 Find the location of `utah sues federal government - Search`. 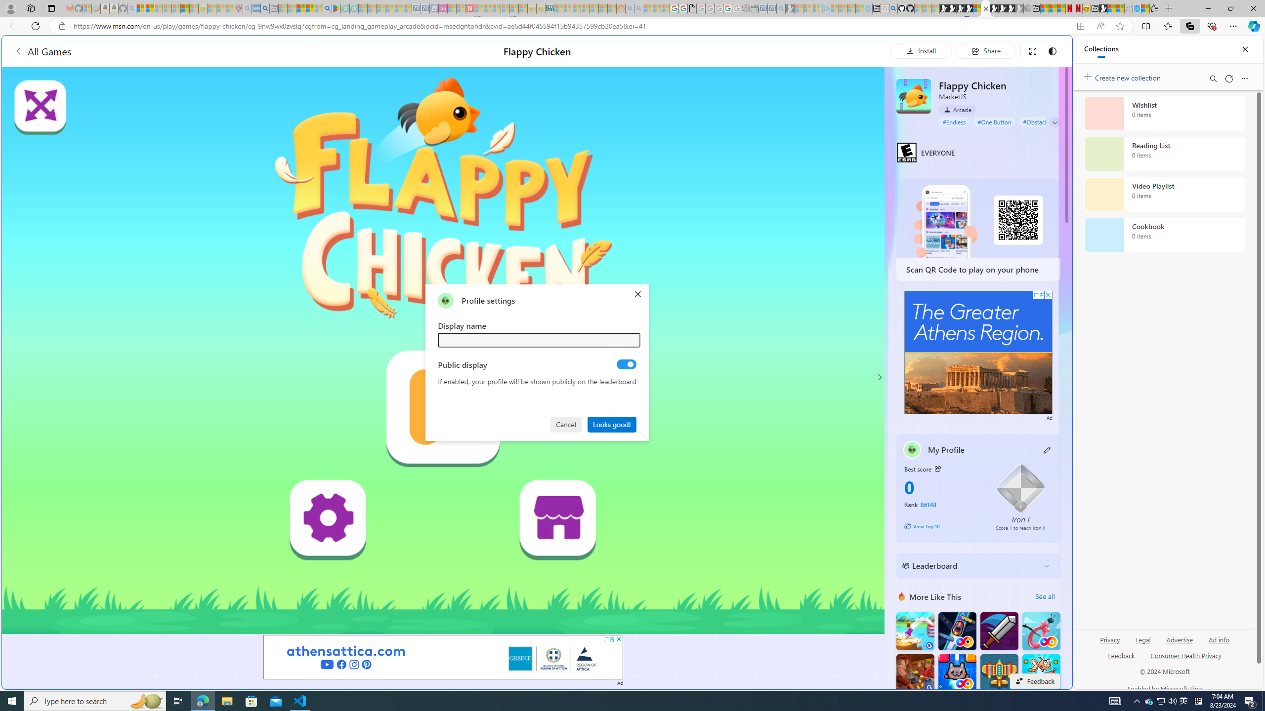

utah sues federal government - Search is located at coordinates (801, 338).